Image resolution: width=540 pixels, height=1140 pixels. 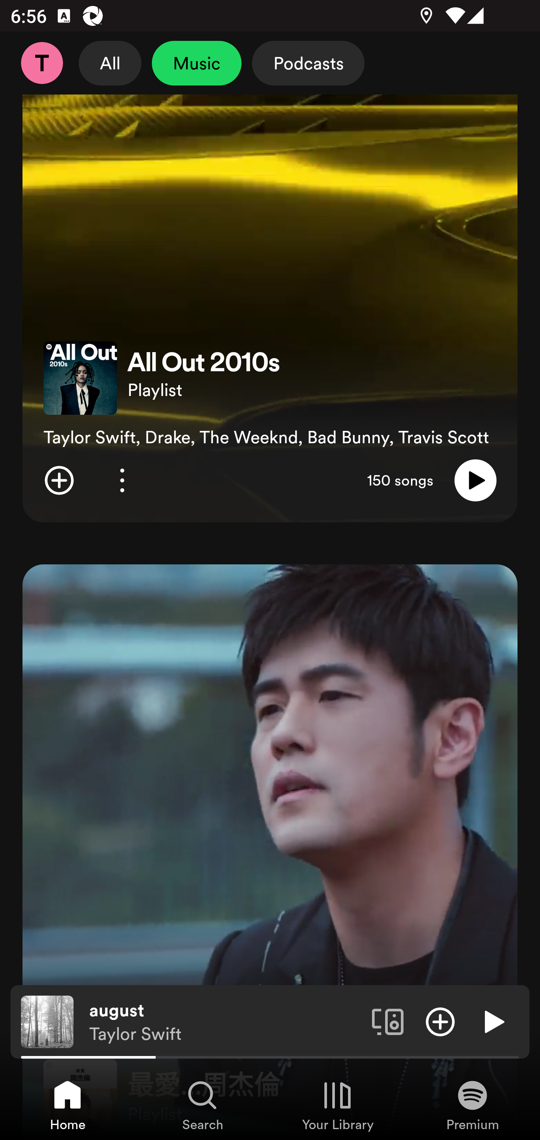 What do you see at coordinates (475, 480) in the screenshot?
I see `Play` at bounding box center [475, 480].